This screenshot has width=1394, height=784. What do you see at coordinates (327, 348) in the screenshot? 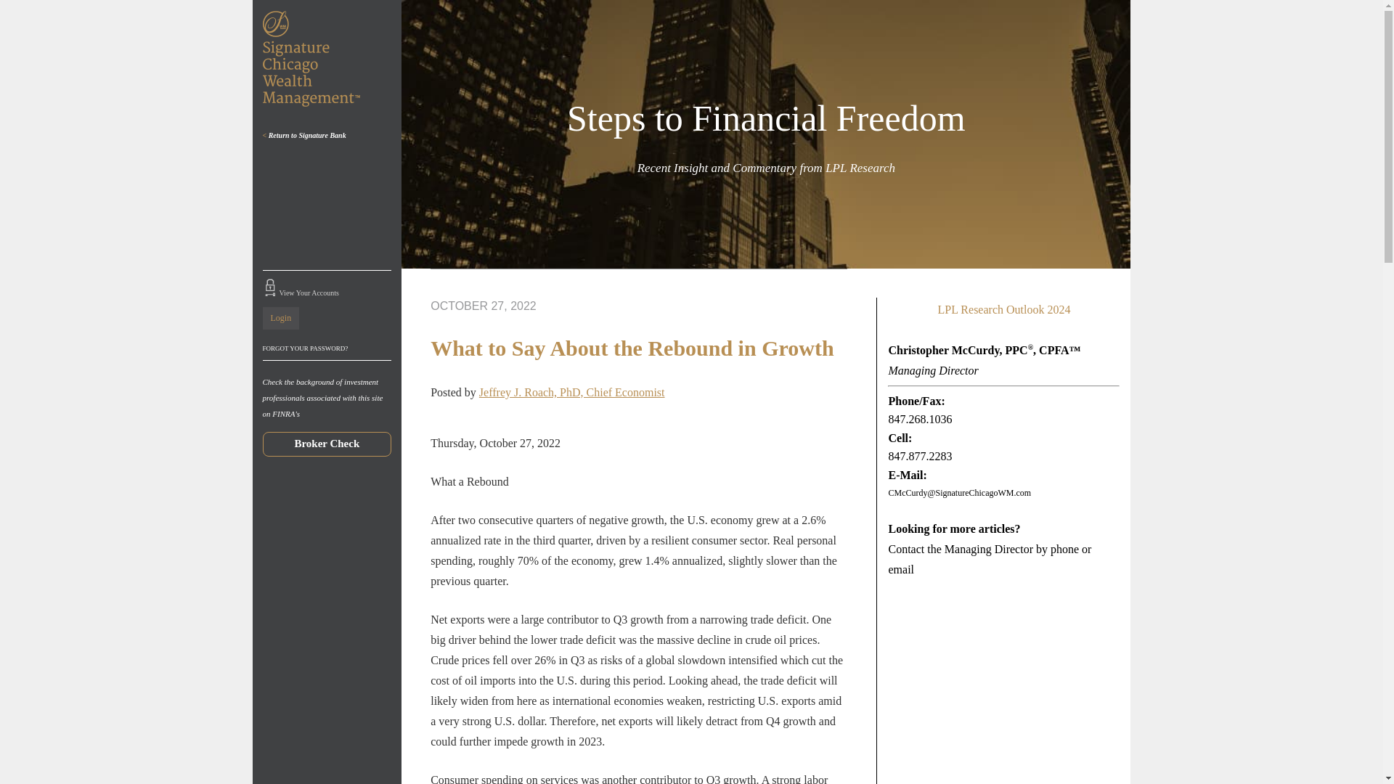
I see `FORGOT YOUR PASSWORD?` at bounding box center [327, 348].